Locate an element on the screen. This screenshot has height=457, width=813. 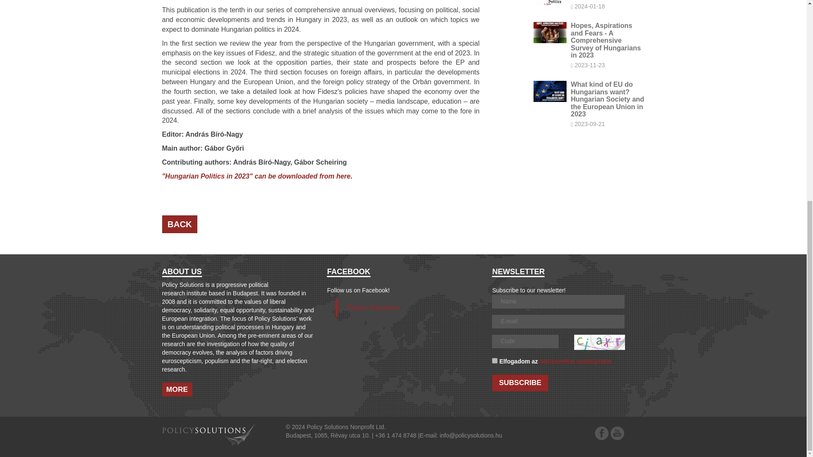
Subscribe is located at coordinates (520, 383).